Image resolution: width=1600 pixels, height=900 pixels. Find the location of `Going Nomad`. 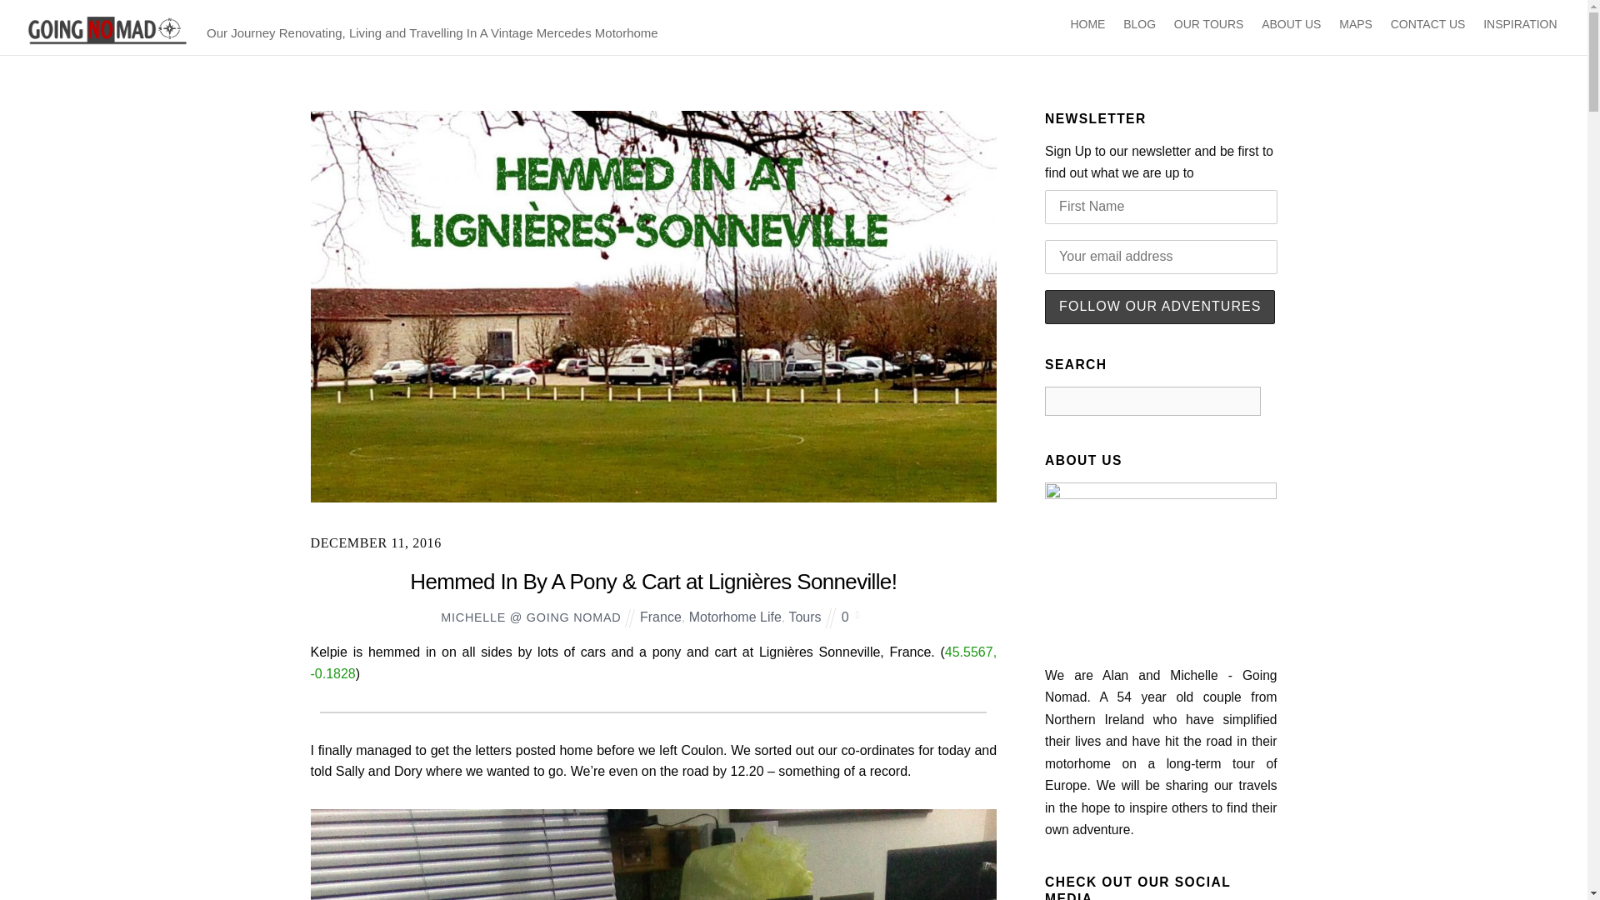

Going Nomad is located at coordinates (107, 30).